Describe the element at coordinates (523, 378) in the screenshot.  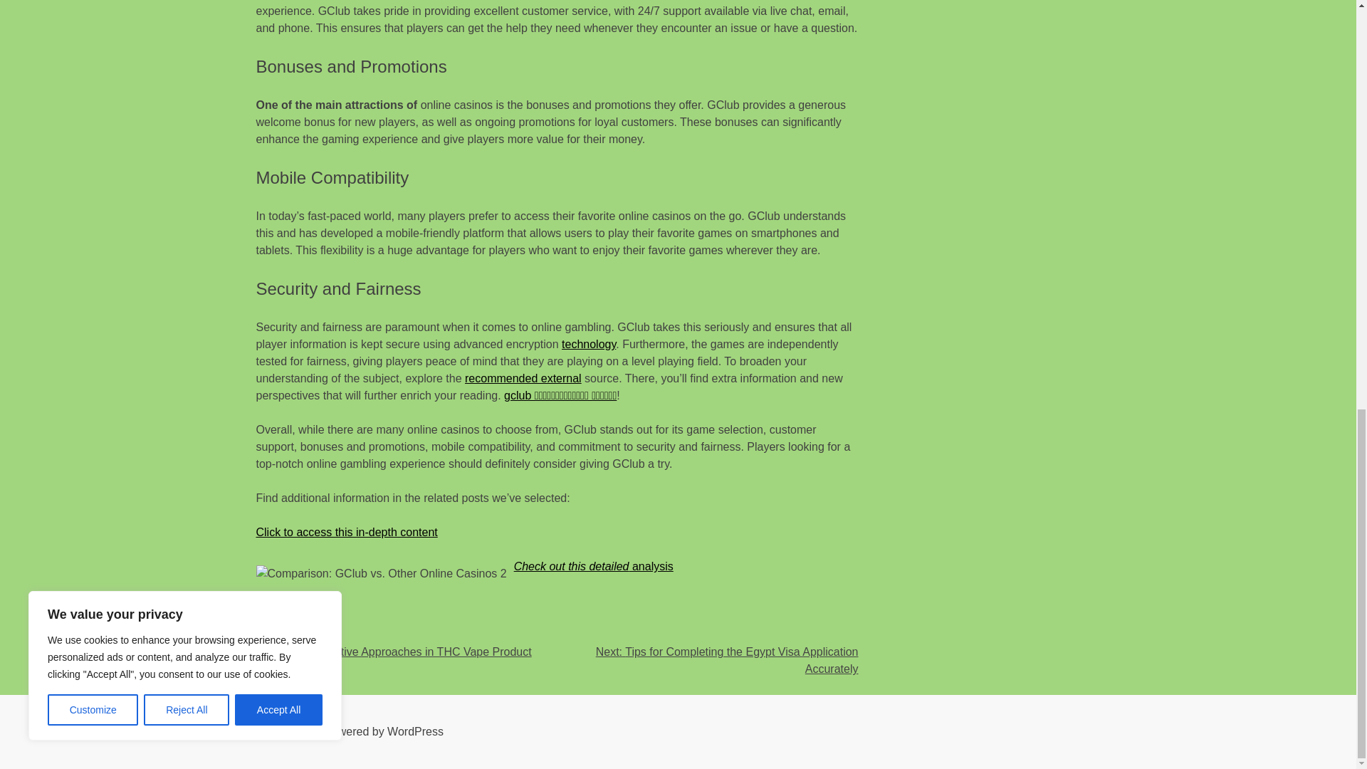
I see `recommended external` at that location.